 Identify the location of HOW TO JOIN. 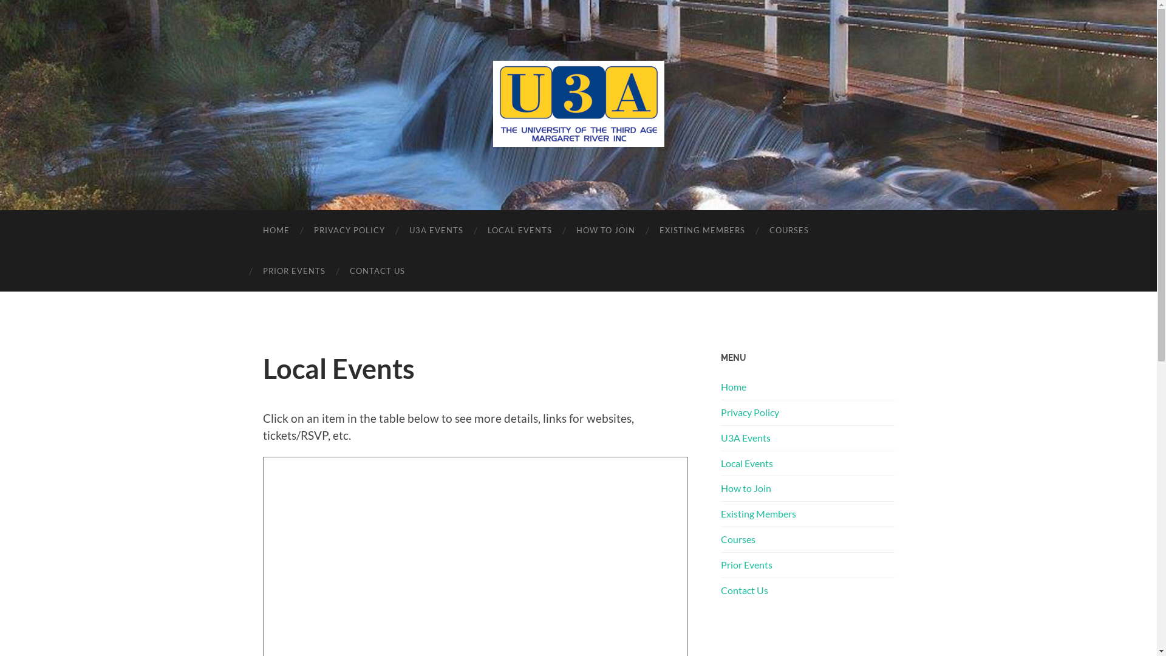
(605, 231).